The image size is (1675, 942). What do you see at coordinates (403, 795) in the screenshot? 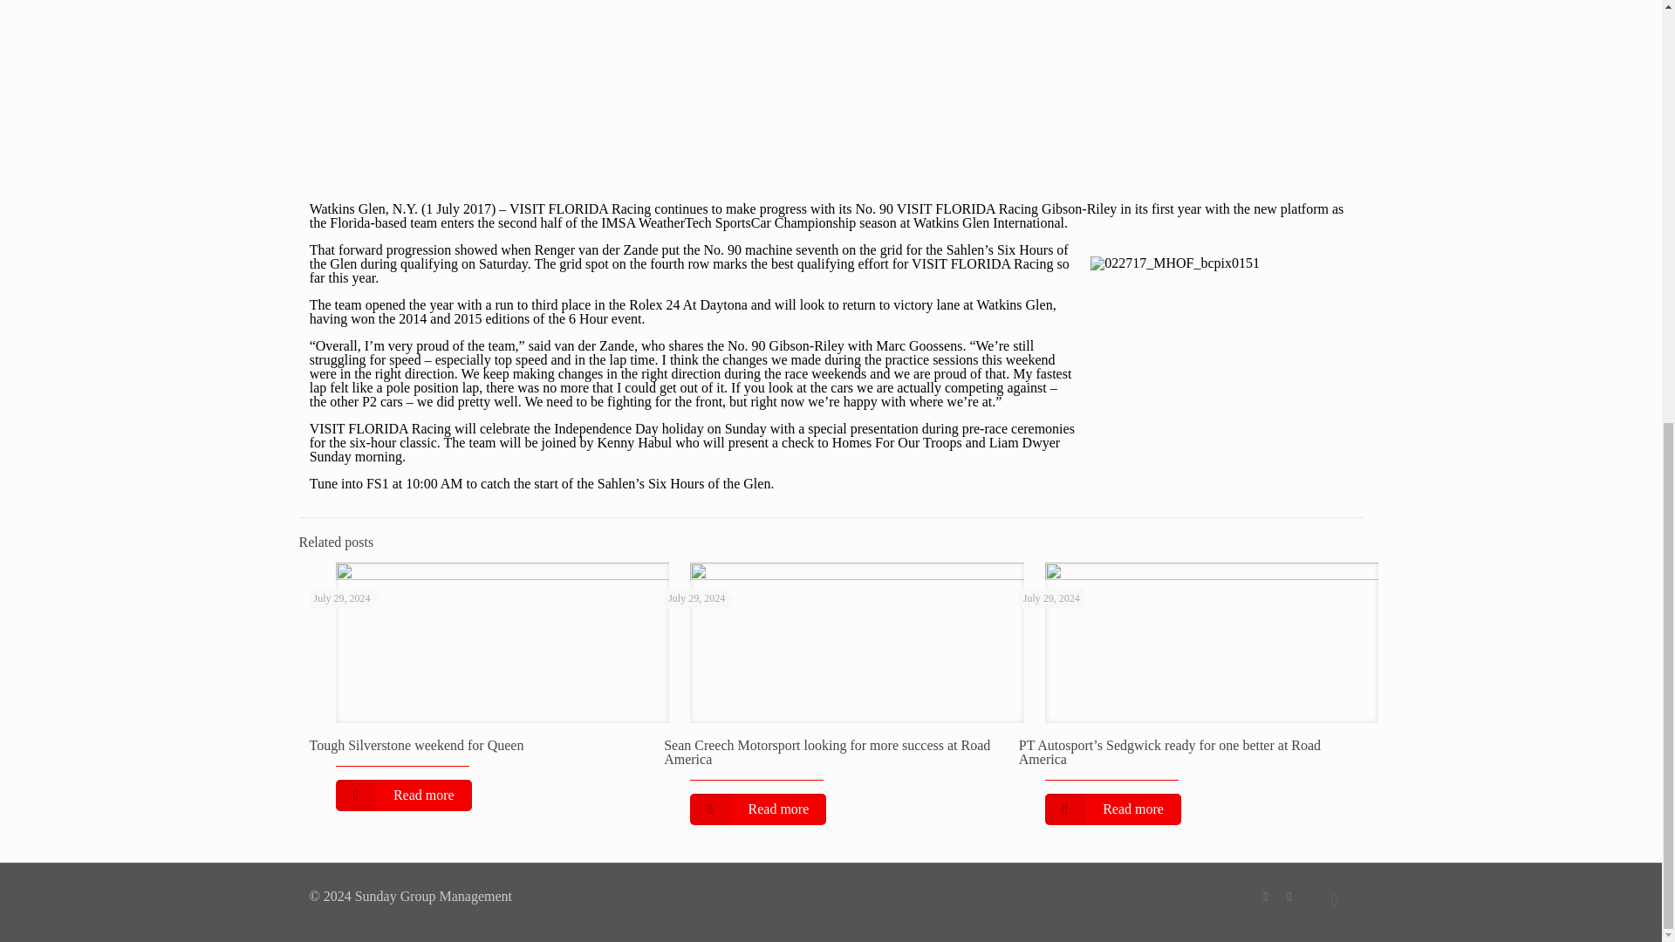
I see `Read more` at bounding box center [403, 795].